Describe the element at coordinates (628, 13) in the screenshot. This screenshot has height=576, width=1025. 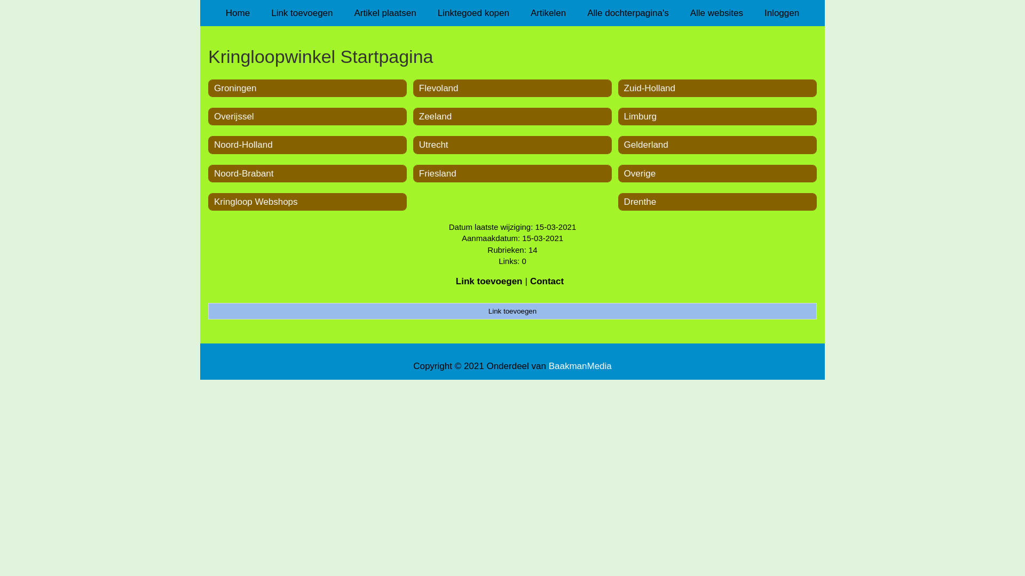
I see `Alle dochterpagina's` at that location.